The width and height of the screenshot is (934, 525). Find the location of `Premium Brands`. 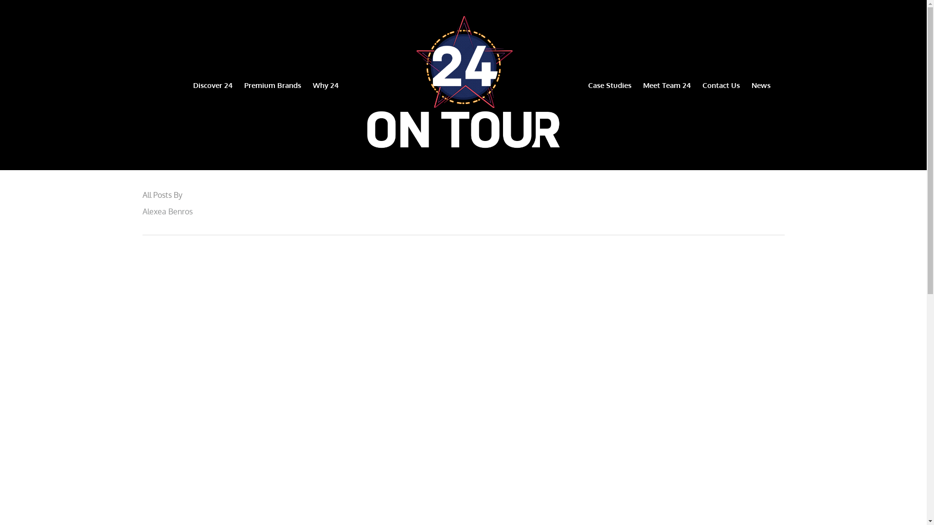

Premium Brands is located at coordinates (359, 418).